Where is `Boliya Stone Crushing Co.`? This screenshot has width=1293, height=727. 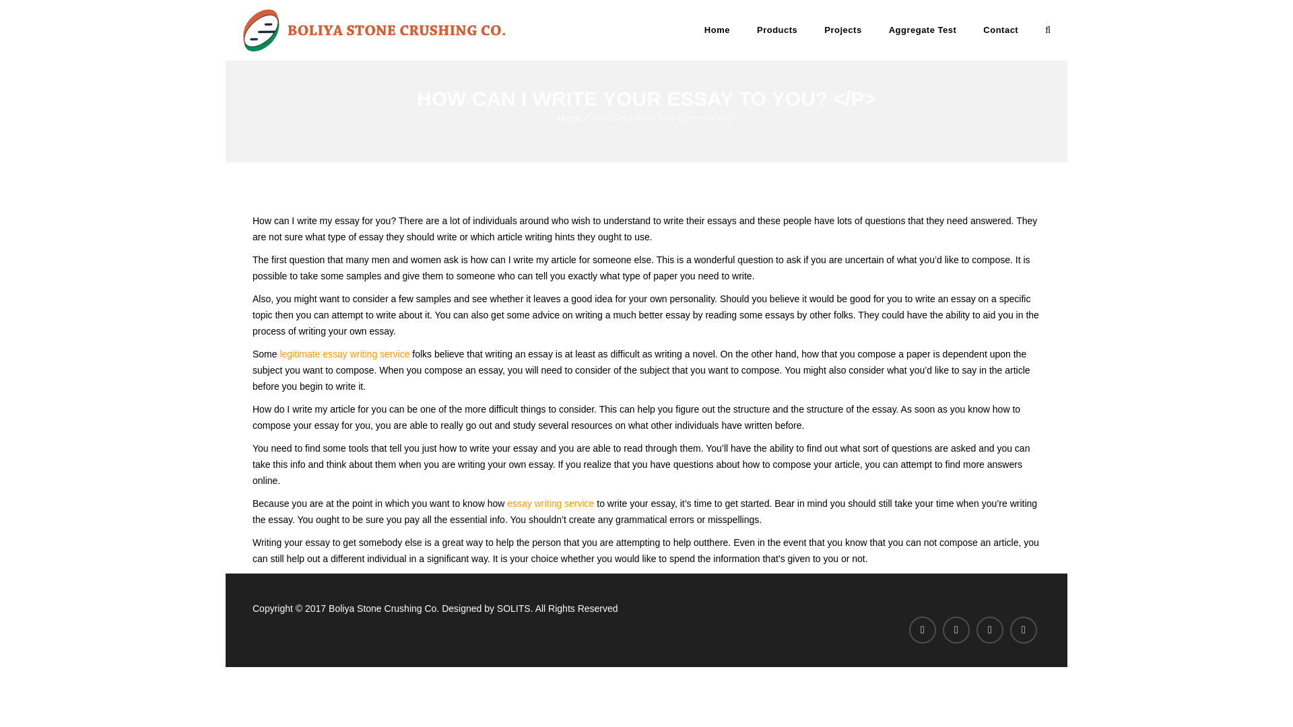 Boliya Stone Crushing Co. is located at coordinates (374, 30).